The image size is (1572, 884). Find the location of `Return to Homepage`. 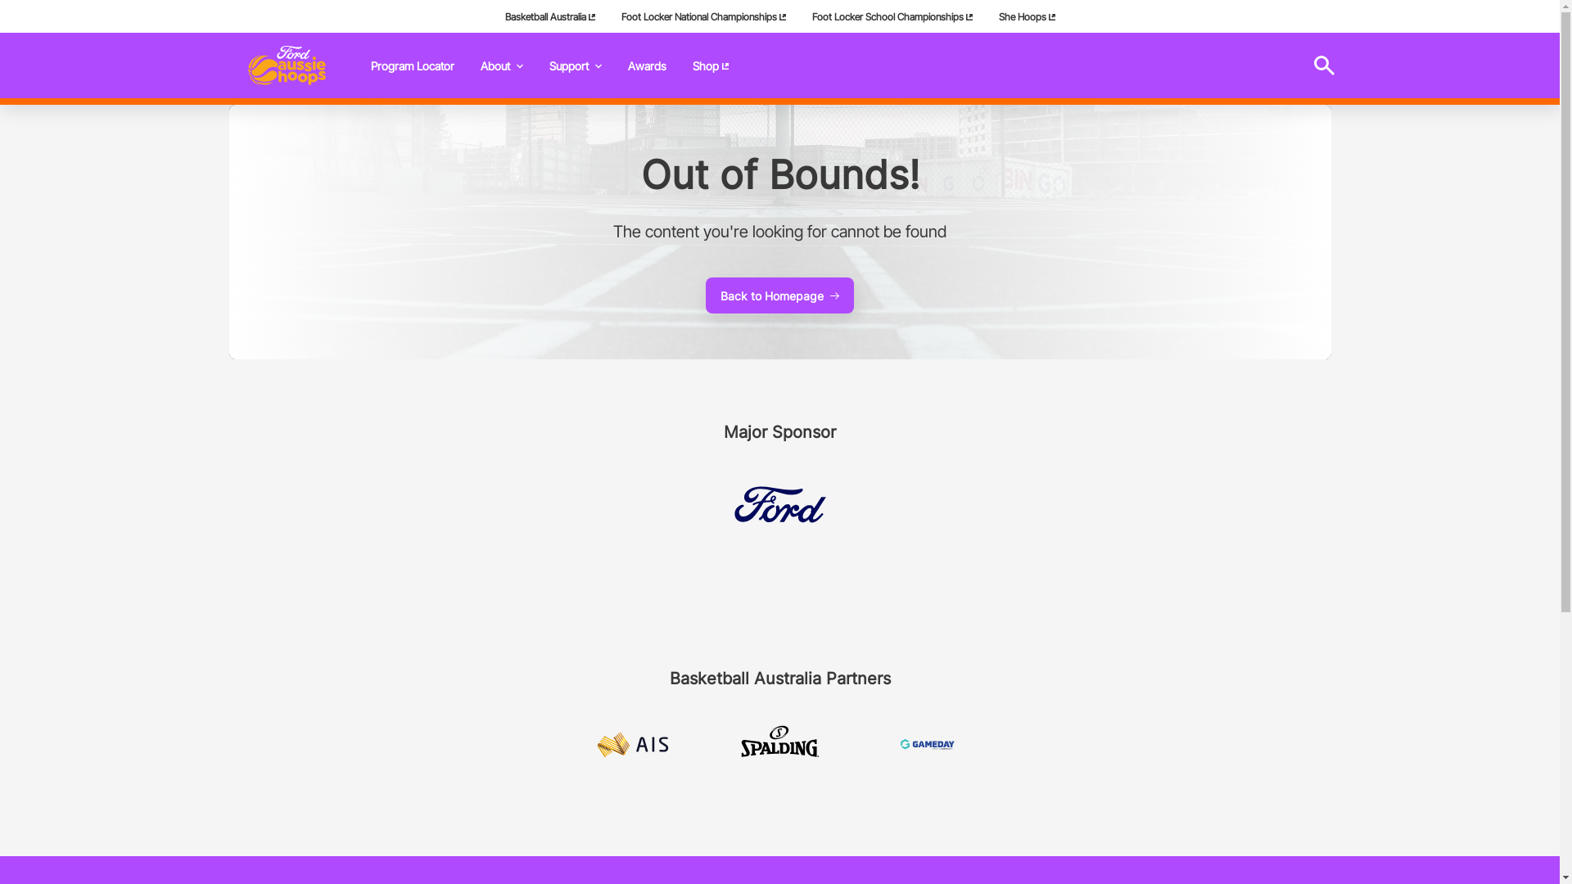

Return to Homepage is located at coordinates (287, 65).